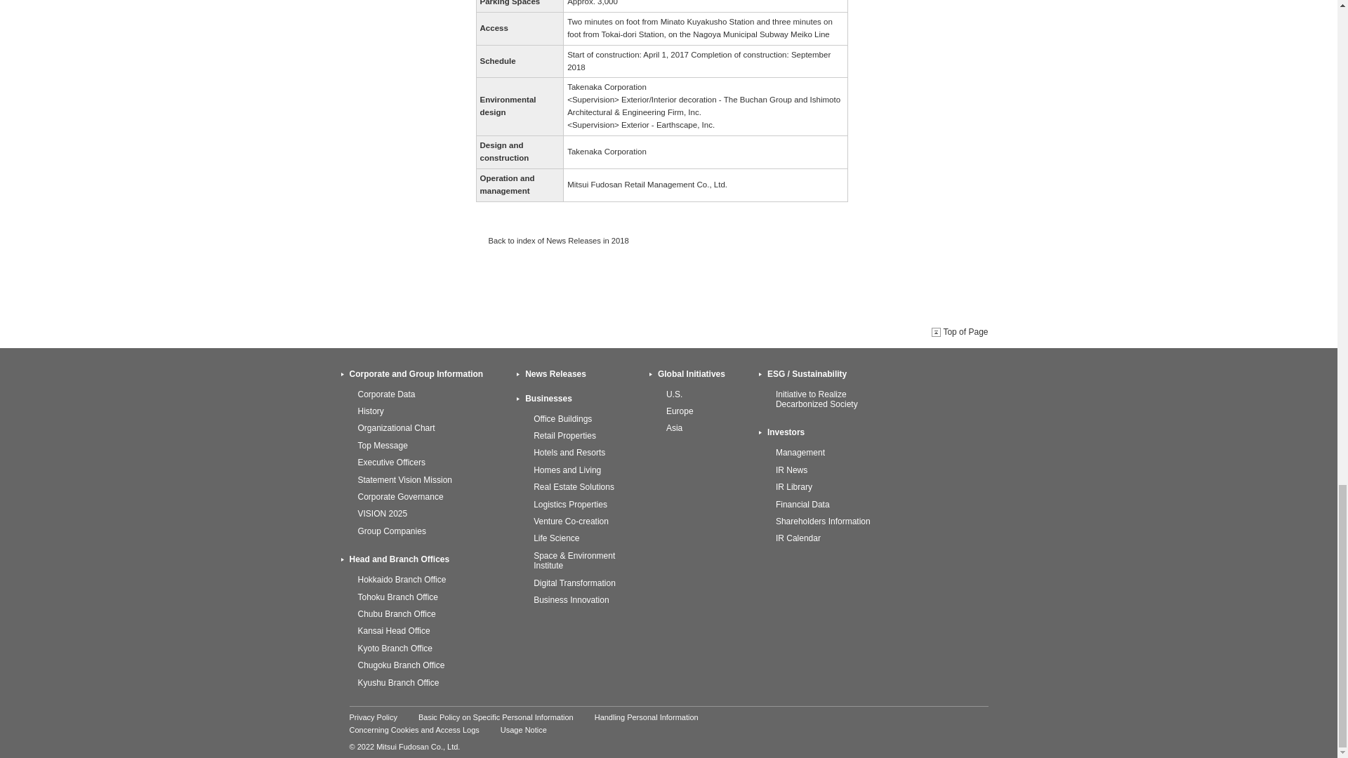 Image resolution: width=1348 pixels, height=758 pixels. Describe the element at coordinates (959, 331) in the screenshot. I see `Top of Page` at that location.